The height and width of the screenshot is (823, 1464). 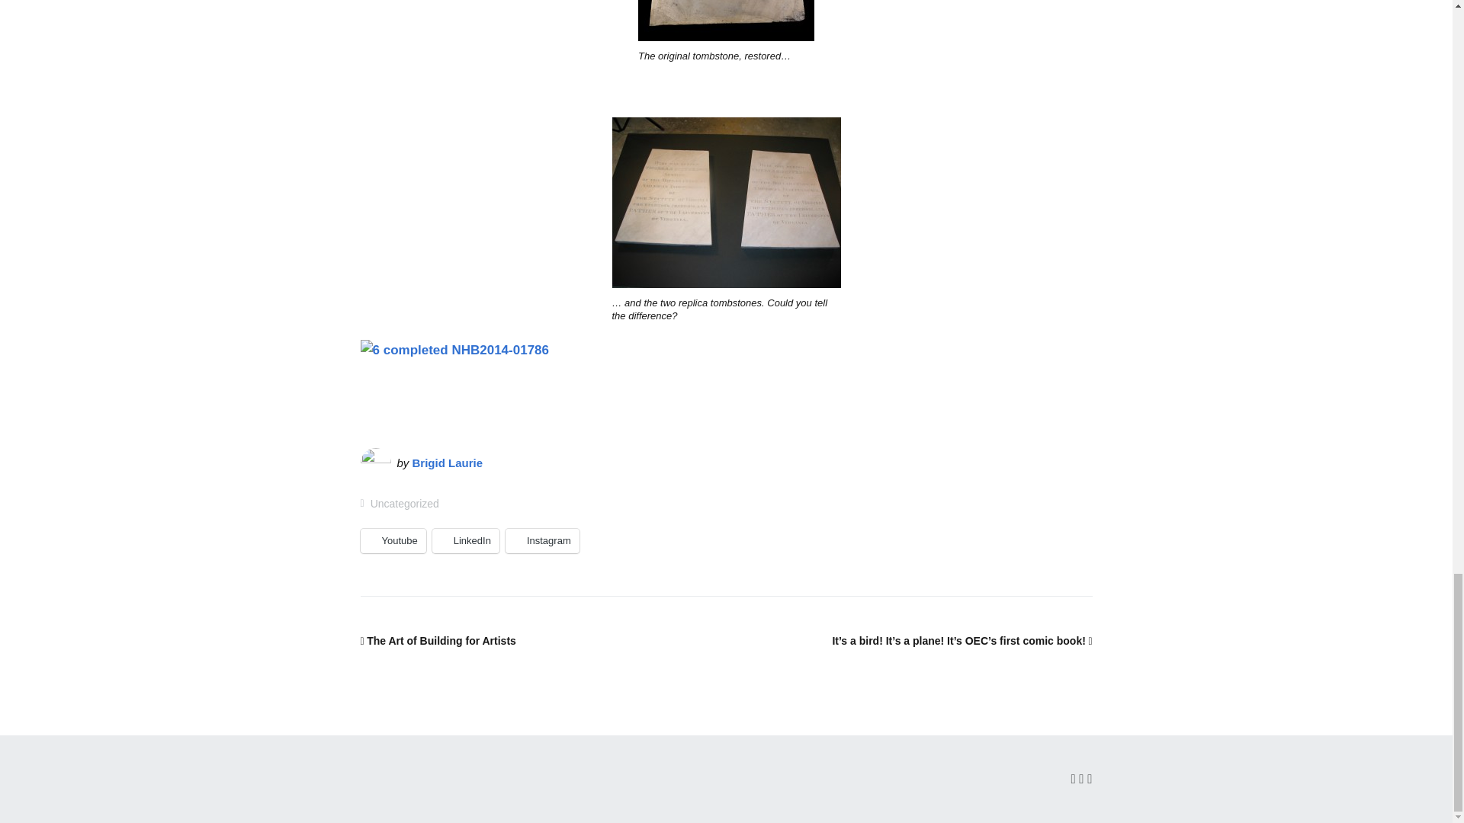 I want to click on The Art of Building for Artists, so click(x=438, y=640).